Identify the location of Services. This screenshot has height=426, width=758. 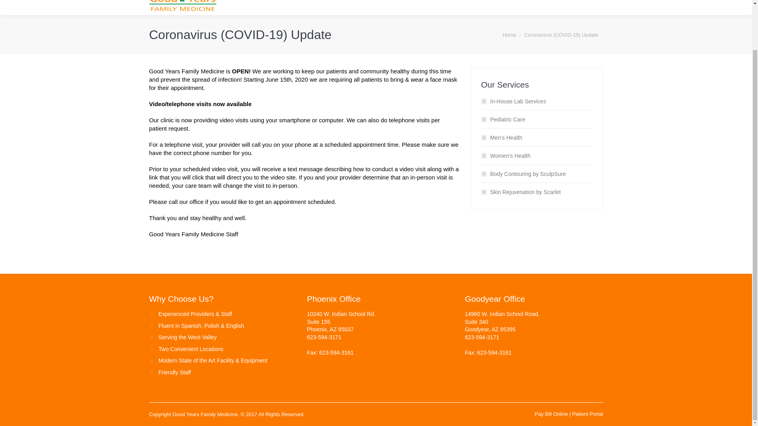
(397, 7).